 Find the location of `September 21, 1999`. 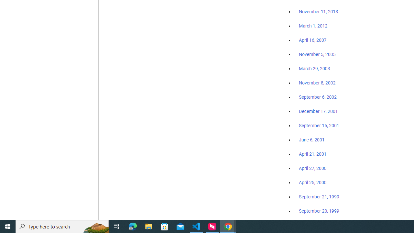

September 21, 1999 is located at coordinates (319, 197).